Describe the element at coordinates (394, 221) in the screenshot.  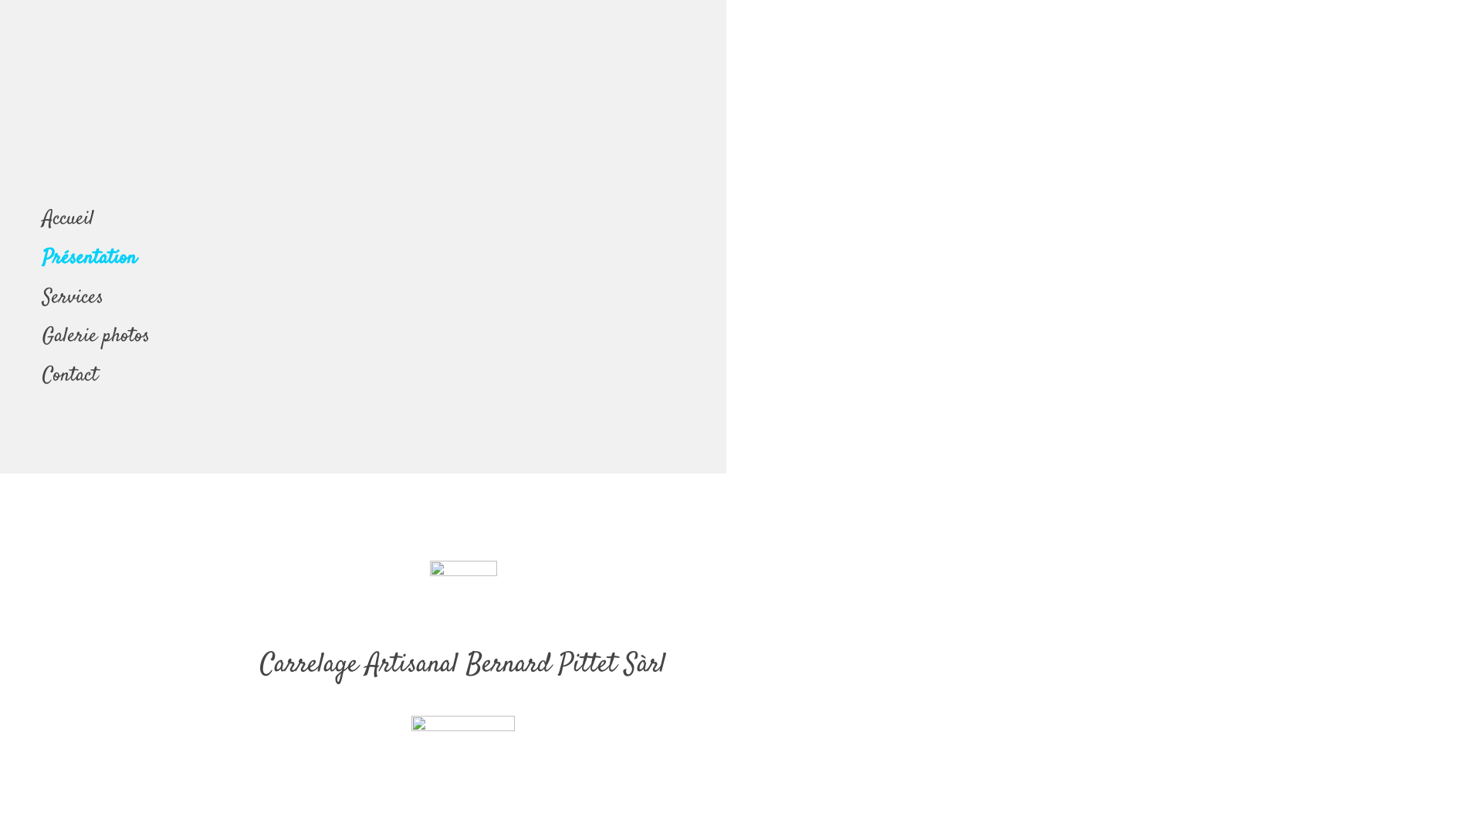
I see `Accueil` at that location.